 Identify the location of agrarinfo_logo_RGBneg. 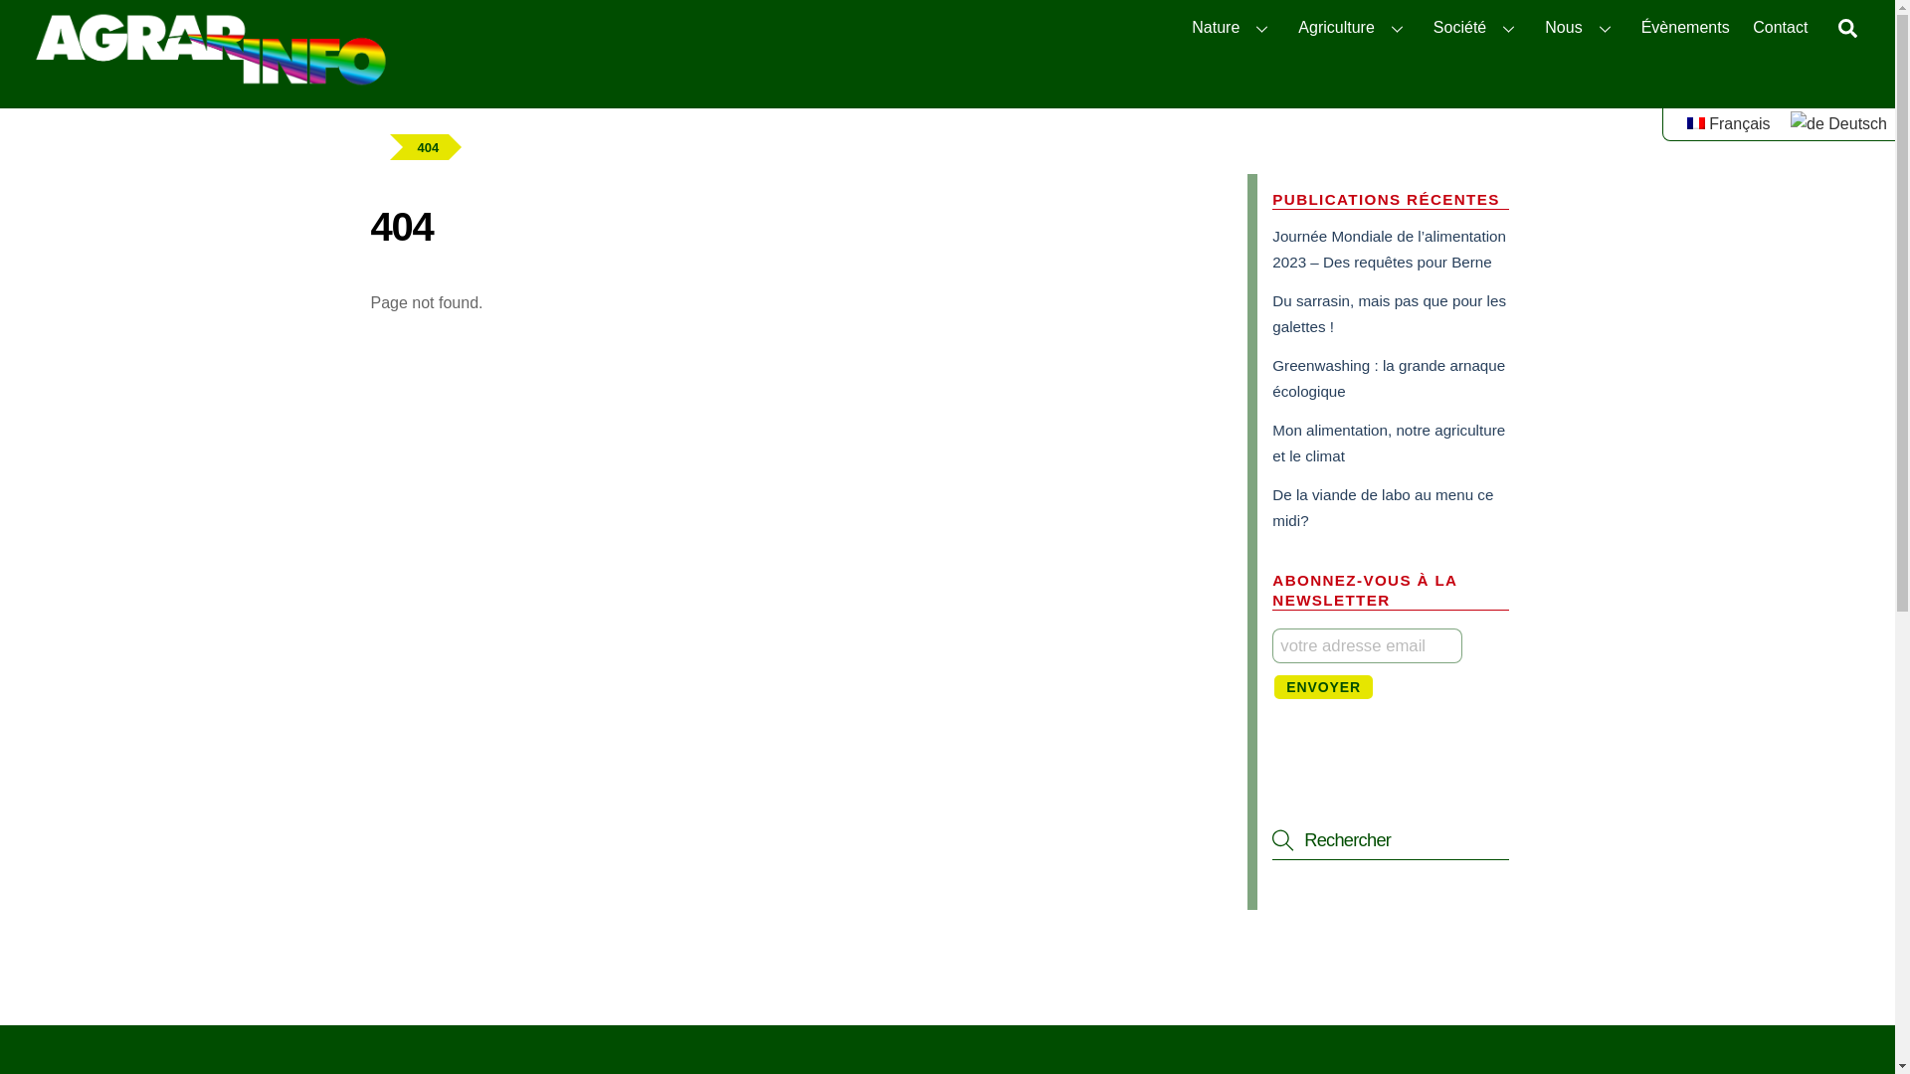
(210, 50).